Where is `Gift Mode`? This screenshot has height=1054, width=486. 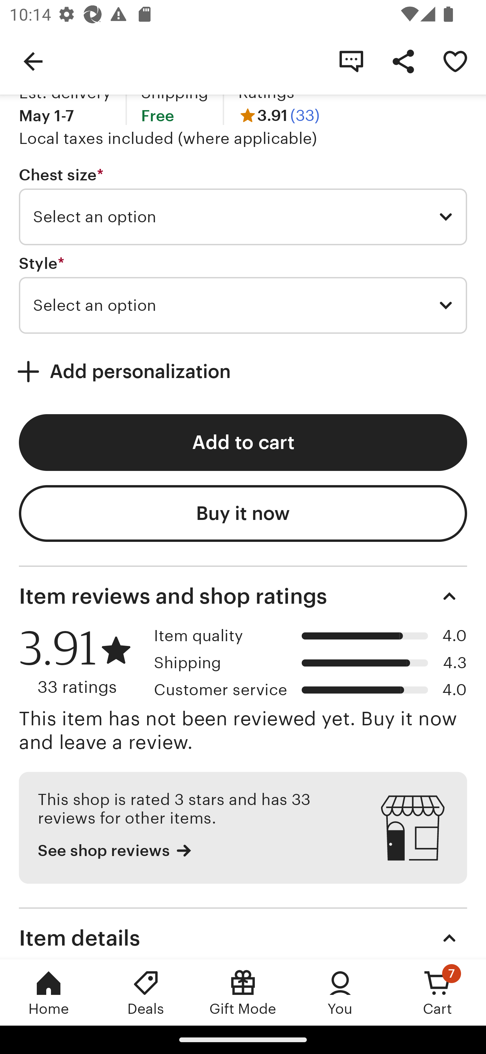
Gift Mode is located at coordinates (243, 992).